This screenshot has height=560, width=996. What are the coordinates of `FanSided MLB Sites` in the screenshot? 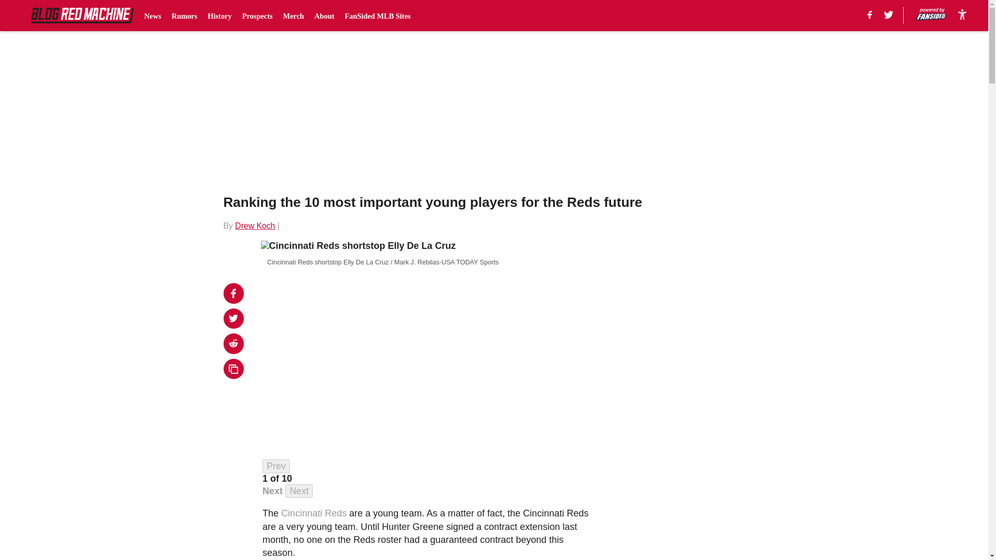 It's located at (378, 16).